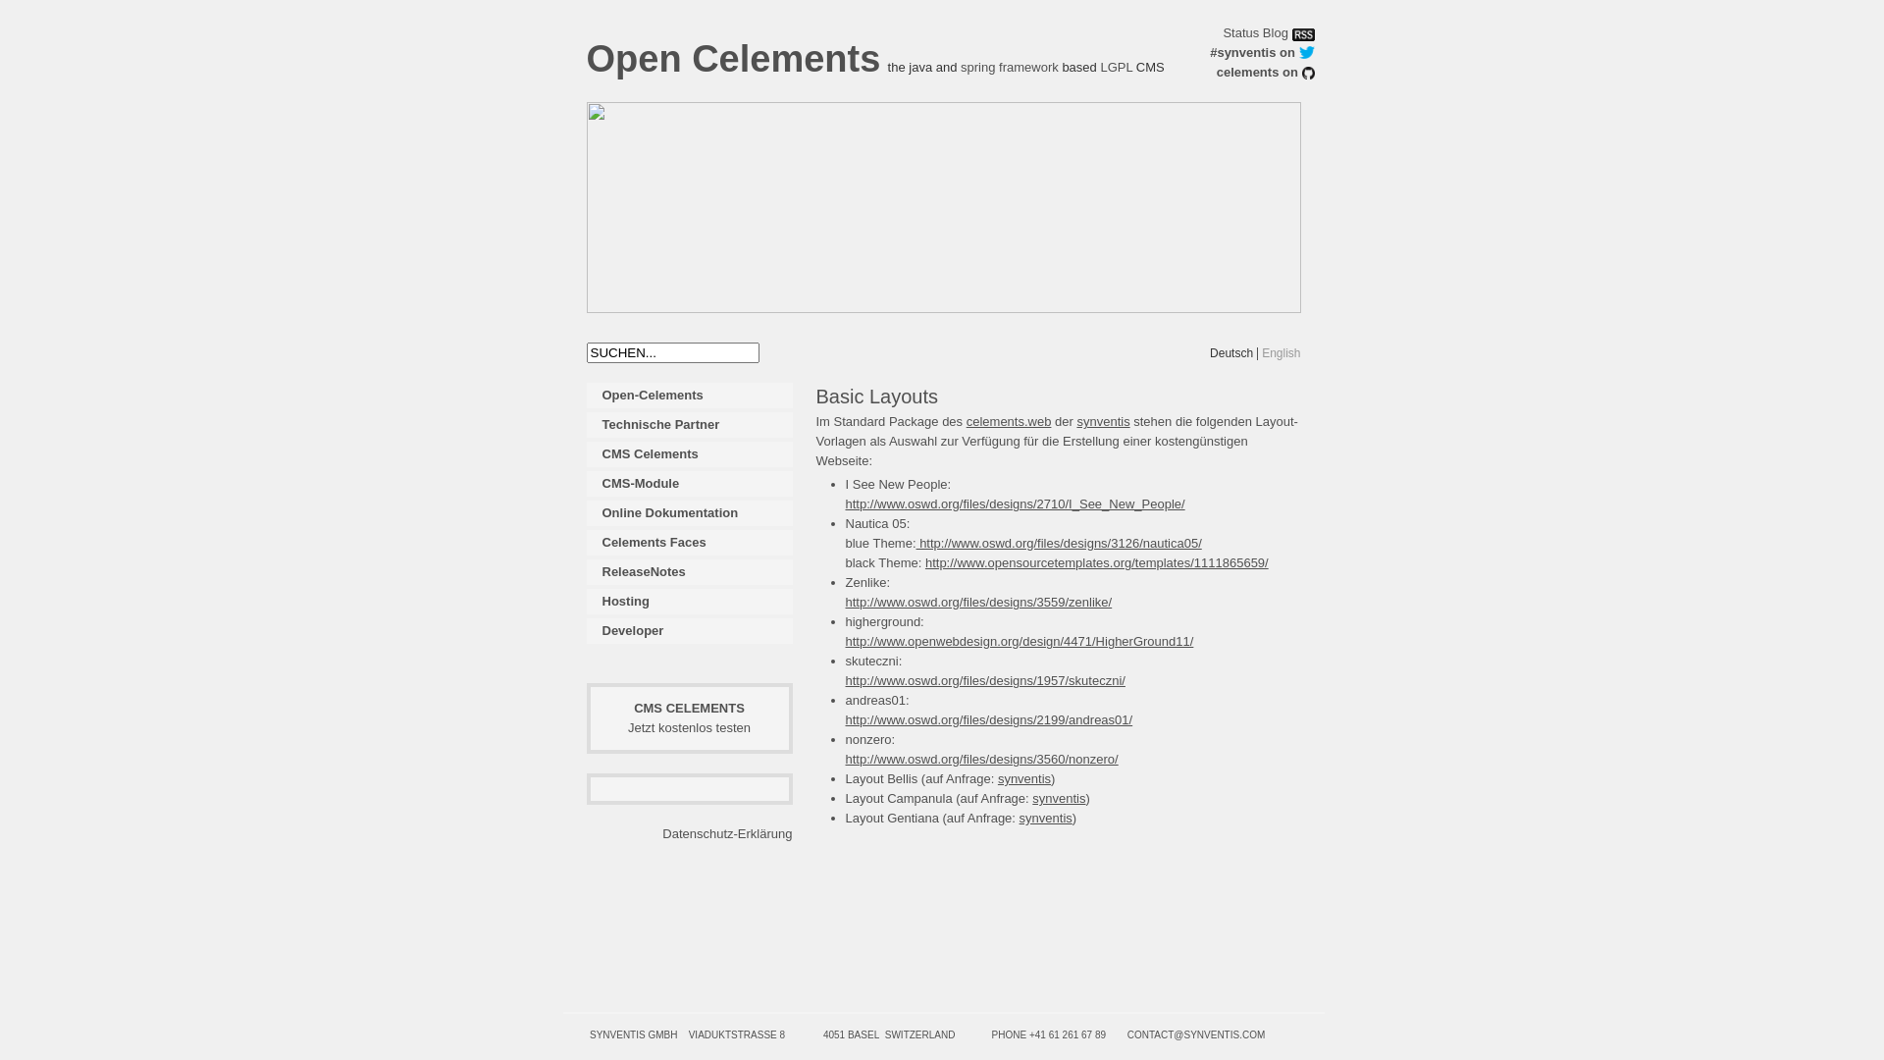 The width and height of the screenshot is (1884, 1060). What do you see at coordinates (1256, 33) in the screenshot?
I see `Status Blog` at bounding box center [1256, 33].